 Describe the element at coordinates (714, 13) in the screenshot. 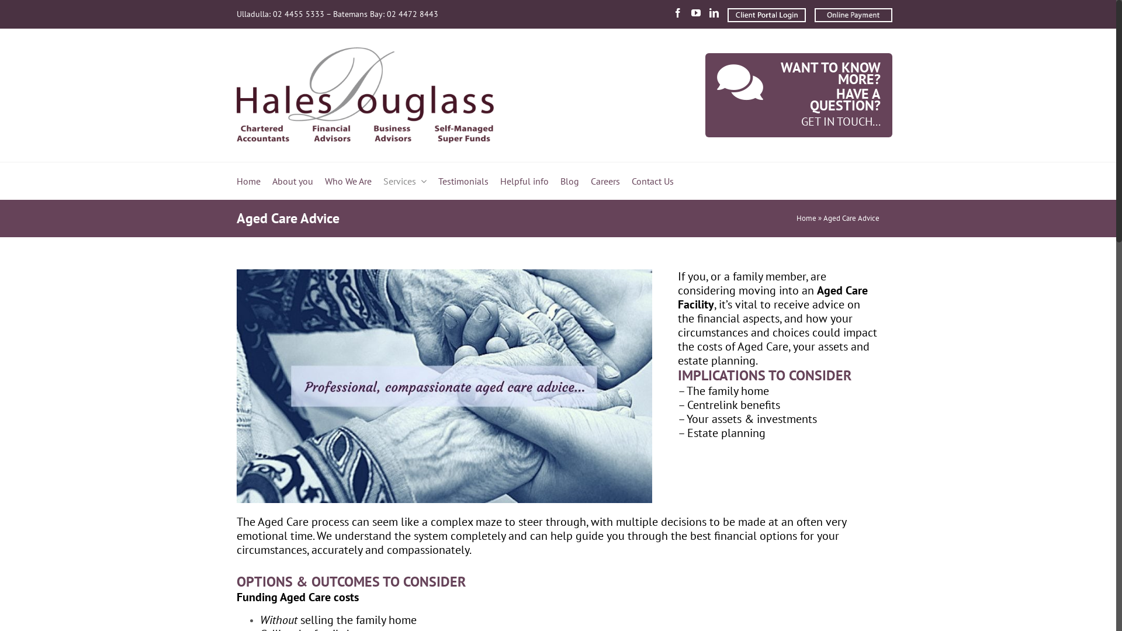

I see `LinkedIn` at that location.